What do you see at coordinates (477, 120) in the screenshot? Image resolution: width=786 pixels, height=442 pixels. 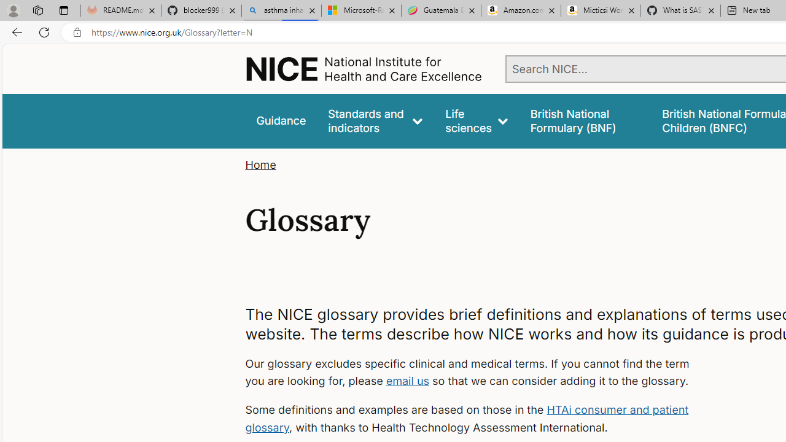 I see `Life sciences` at bounding box center [477, 120].